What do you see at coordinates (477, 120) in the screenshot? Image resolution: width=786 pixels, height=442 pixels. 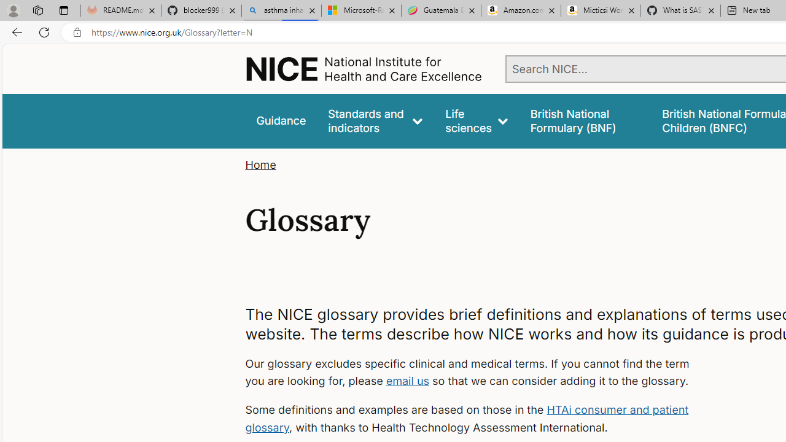 I see `Life sciences` at bounding box center [477, 120].